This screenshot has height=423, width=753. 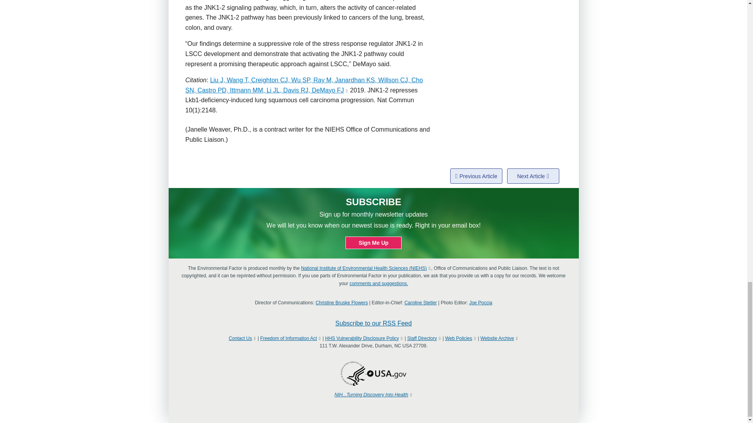 I want to click on Next Article, so click(x=533, y=176).